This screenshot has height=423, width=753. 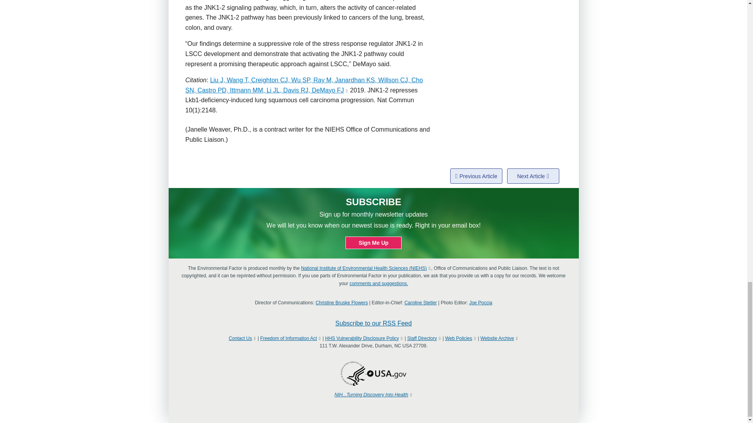 I want to click on Next Article, so click(x=533, y=176).